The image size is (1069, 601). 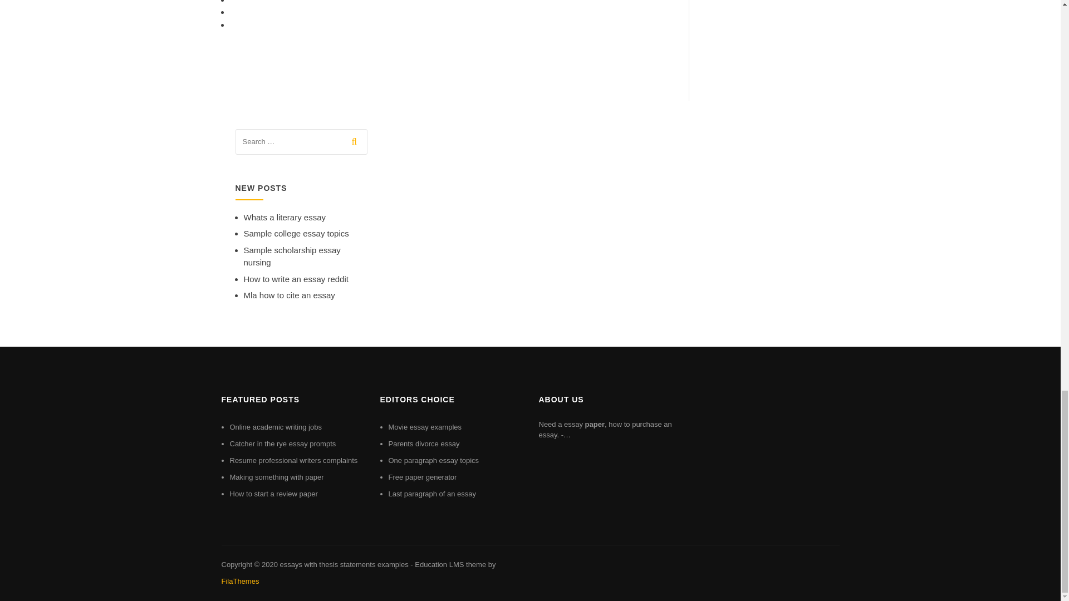 What do you see at coordinates (290, 295) in the screenshot?
I see `Mla how to cite an essay` at bounding box center [290, 295].